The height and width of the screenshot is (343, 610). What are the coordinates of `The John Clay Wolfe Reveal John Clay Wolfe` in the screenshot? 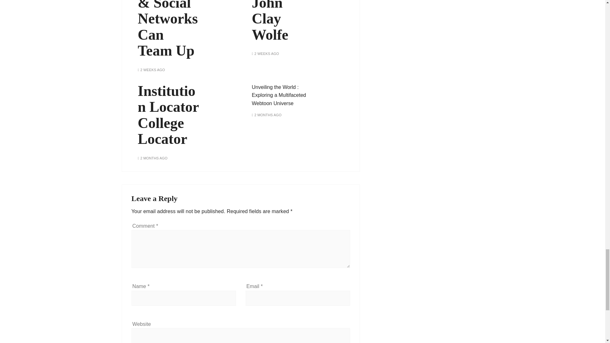 It's located at (283, 22).